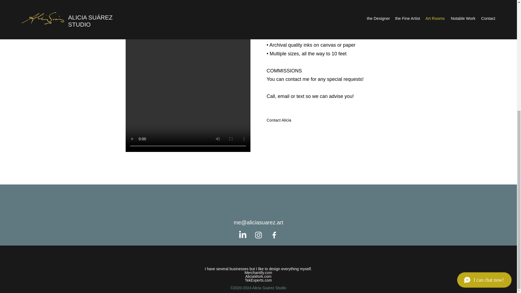 The height and width of the screenshot is (293, 521). I want to click on Contact Alicia, so click(279, 120).